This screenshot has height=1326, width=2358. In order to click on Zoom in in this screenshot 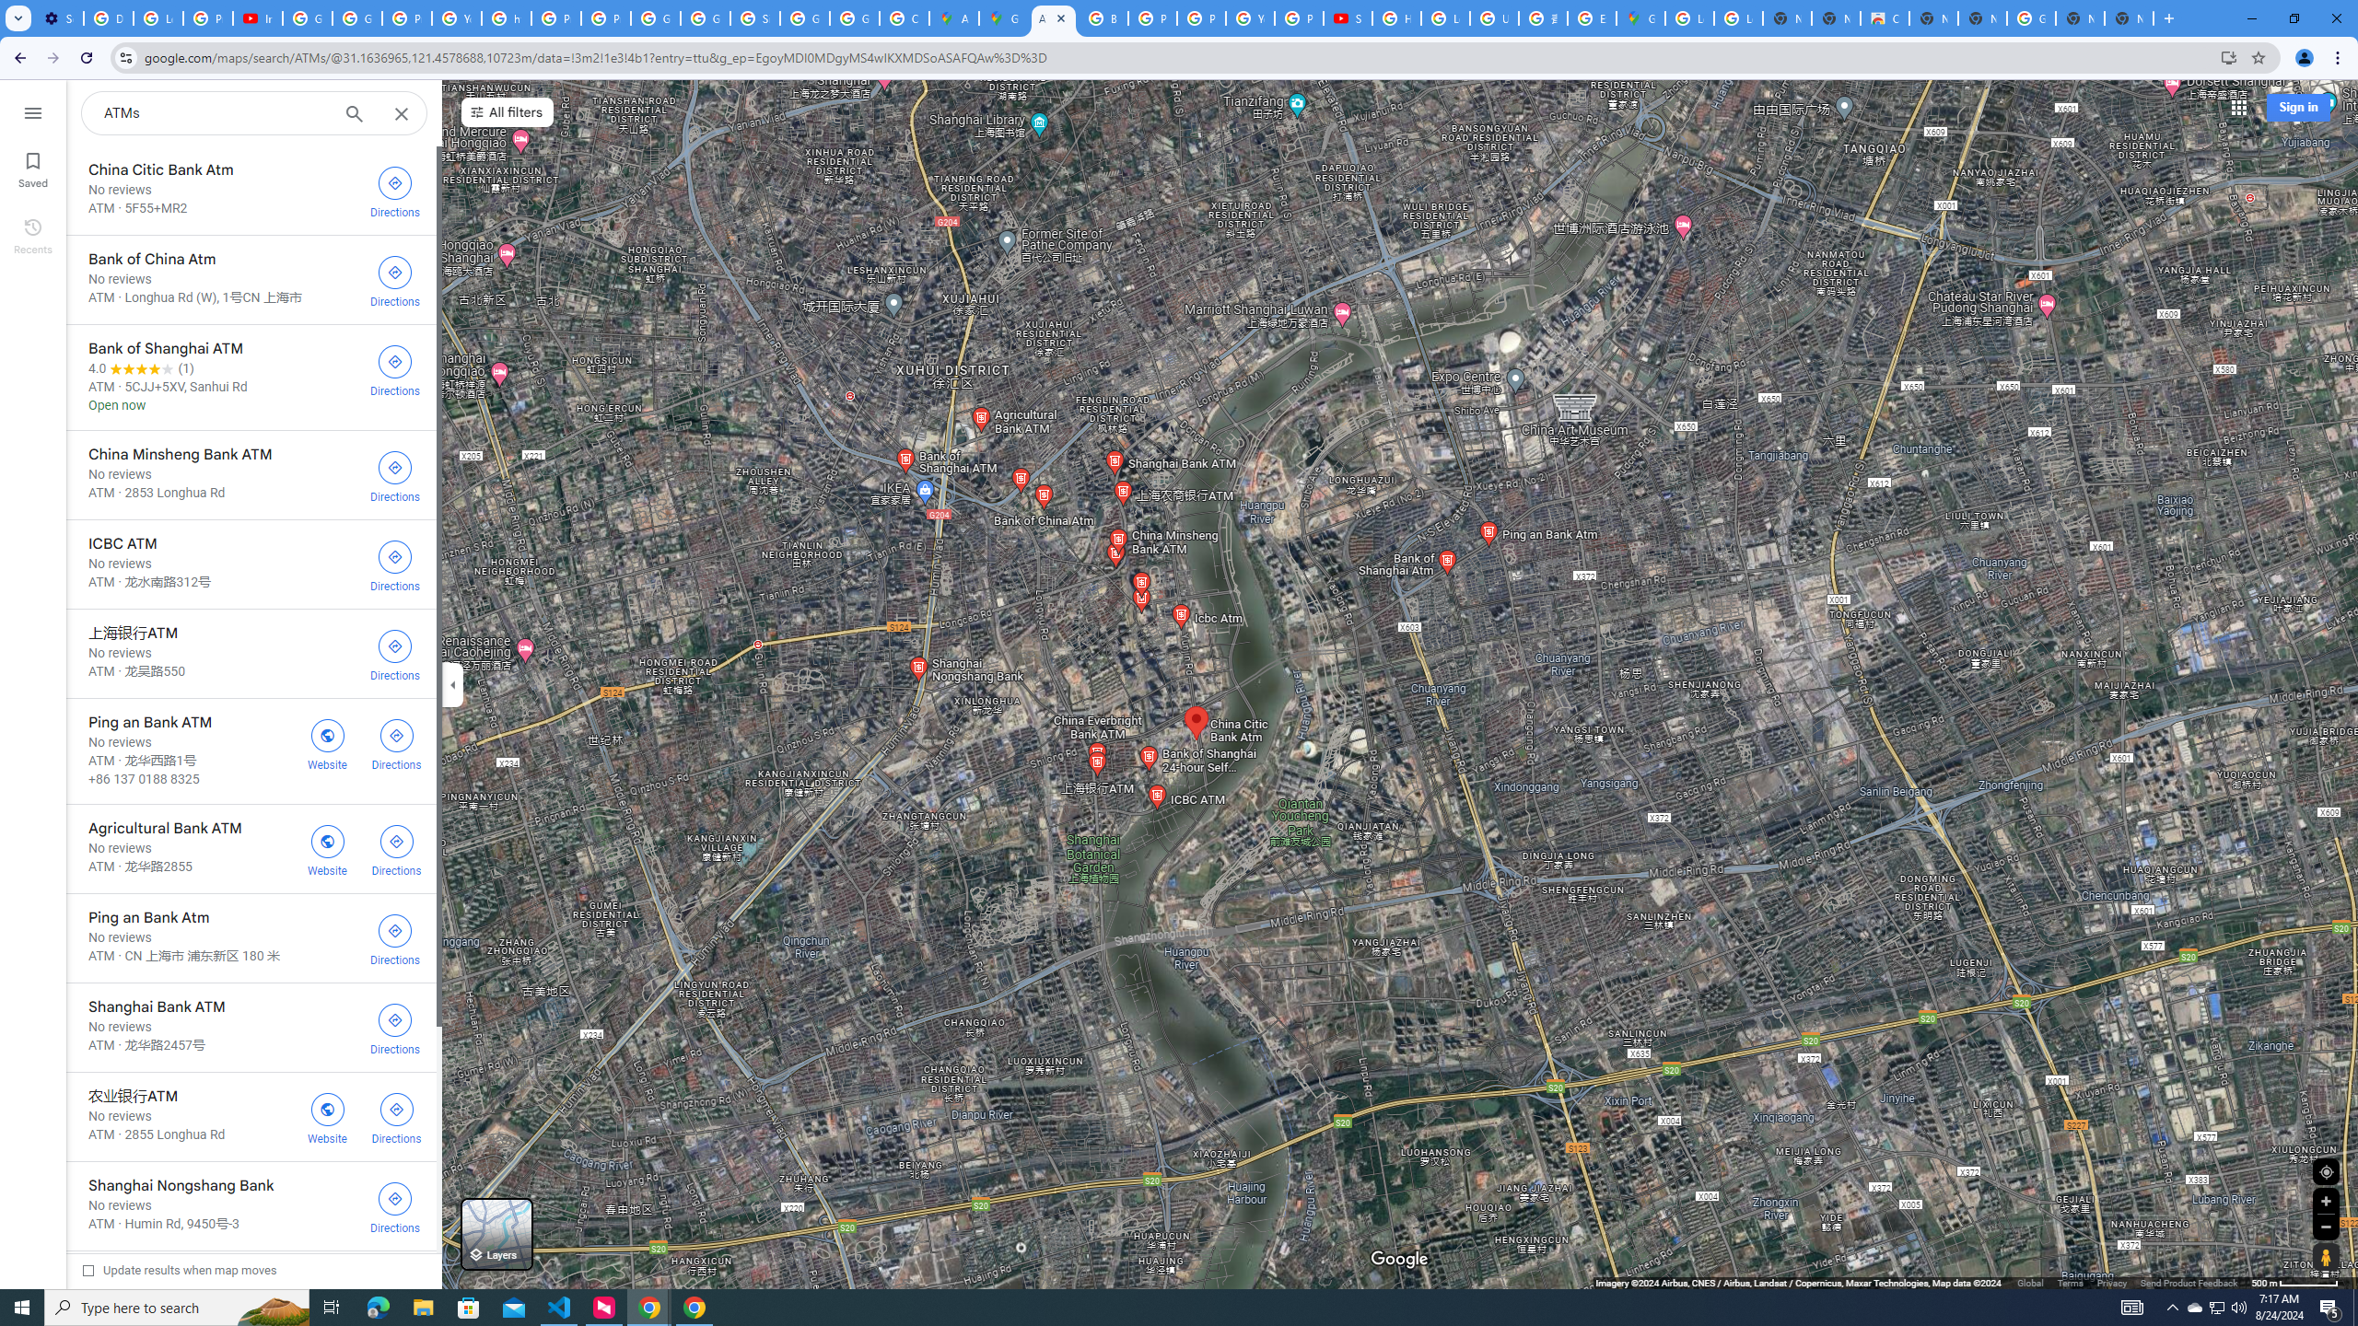, I will do `click(2326, 1201)`.